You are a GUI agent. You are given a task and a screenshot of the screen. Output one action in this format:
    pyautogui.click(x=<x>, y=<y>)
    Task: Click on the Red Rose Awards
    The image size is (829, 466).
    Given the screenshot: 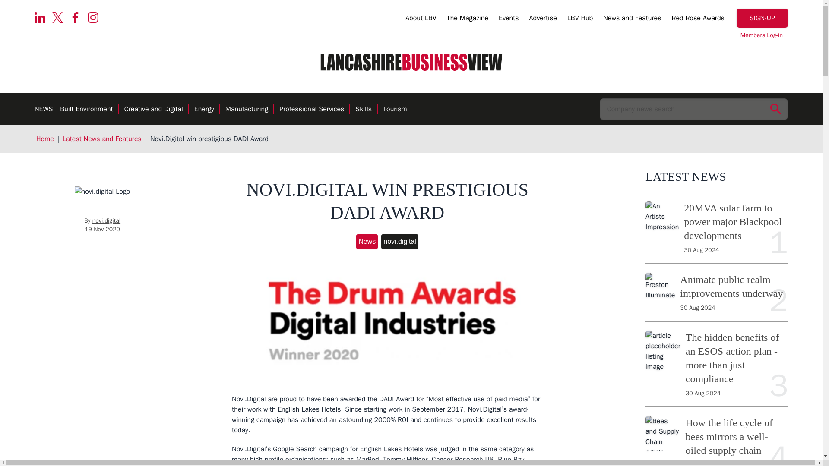 What is the action you would take?
    pyautogui.click(x=698, y=19)
    